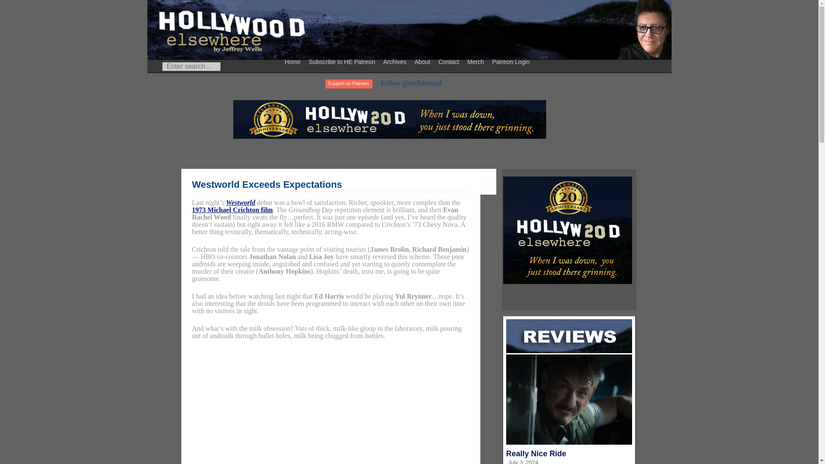 This screenshot has height=464, width=825. What do you see at coordinates (267, 184) in the screenshot?
I see `Westworld Exceeds Expectations` at bounding box center [267, 184].